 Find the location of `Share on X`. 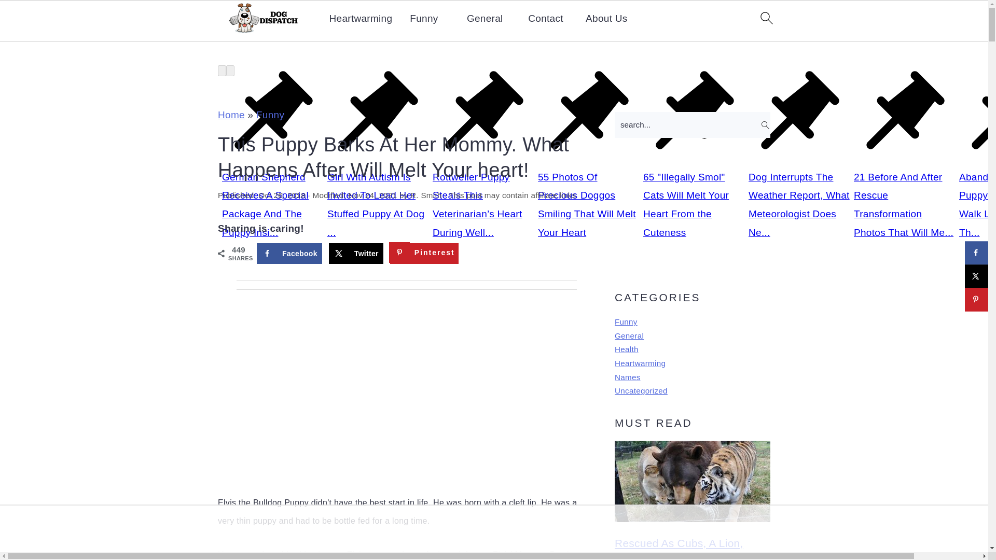

Share on X is located at coordinates (356, 253).